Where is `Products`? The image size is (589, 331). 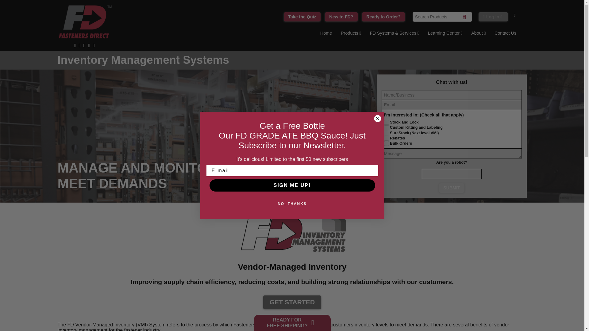 Products is located at coordinates (351, 34).